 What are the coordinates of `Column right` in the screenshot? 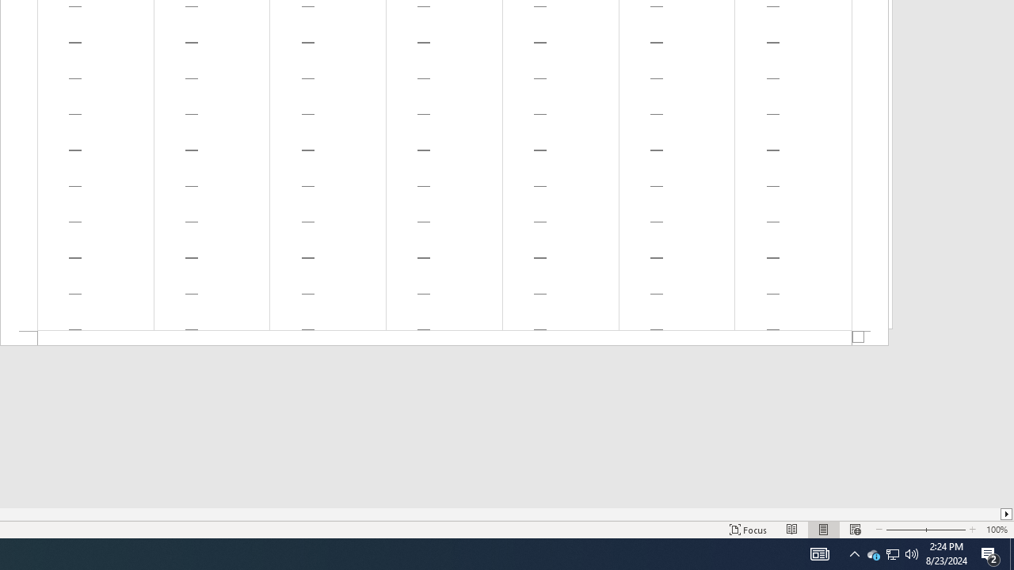 It's located at (1008, 514).